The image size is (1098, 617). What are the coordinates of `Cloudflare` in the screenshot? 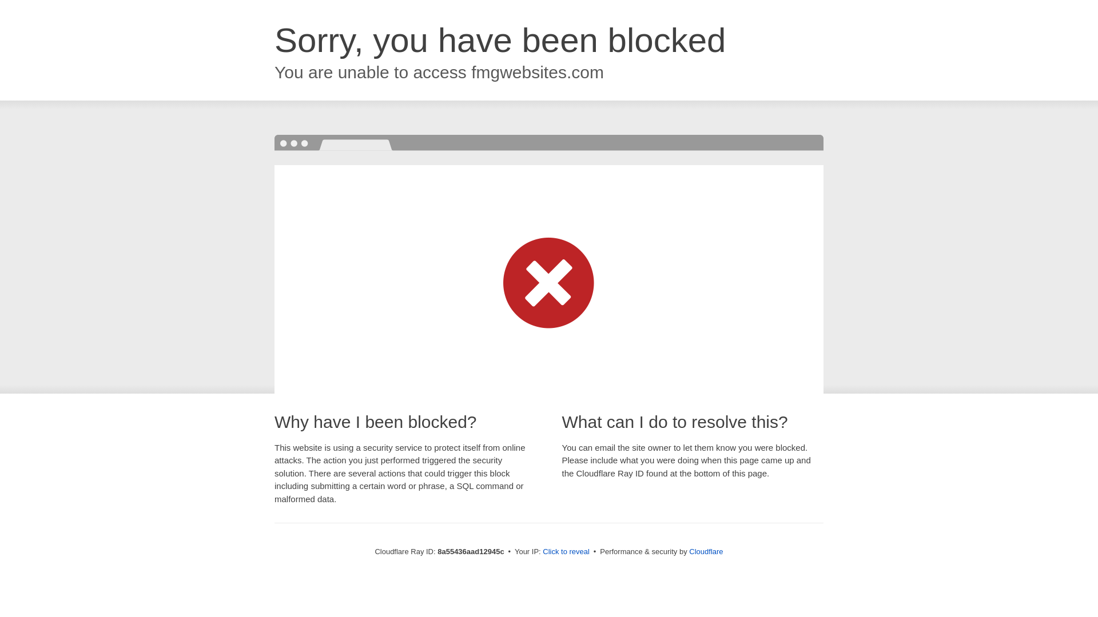 It's located at (706, 551).